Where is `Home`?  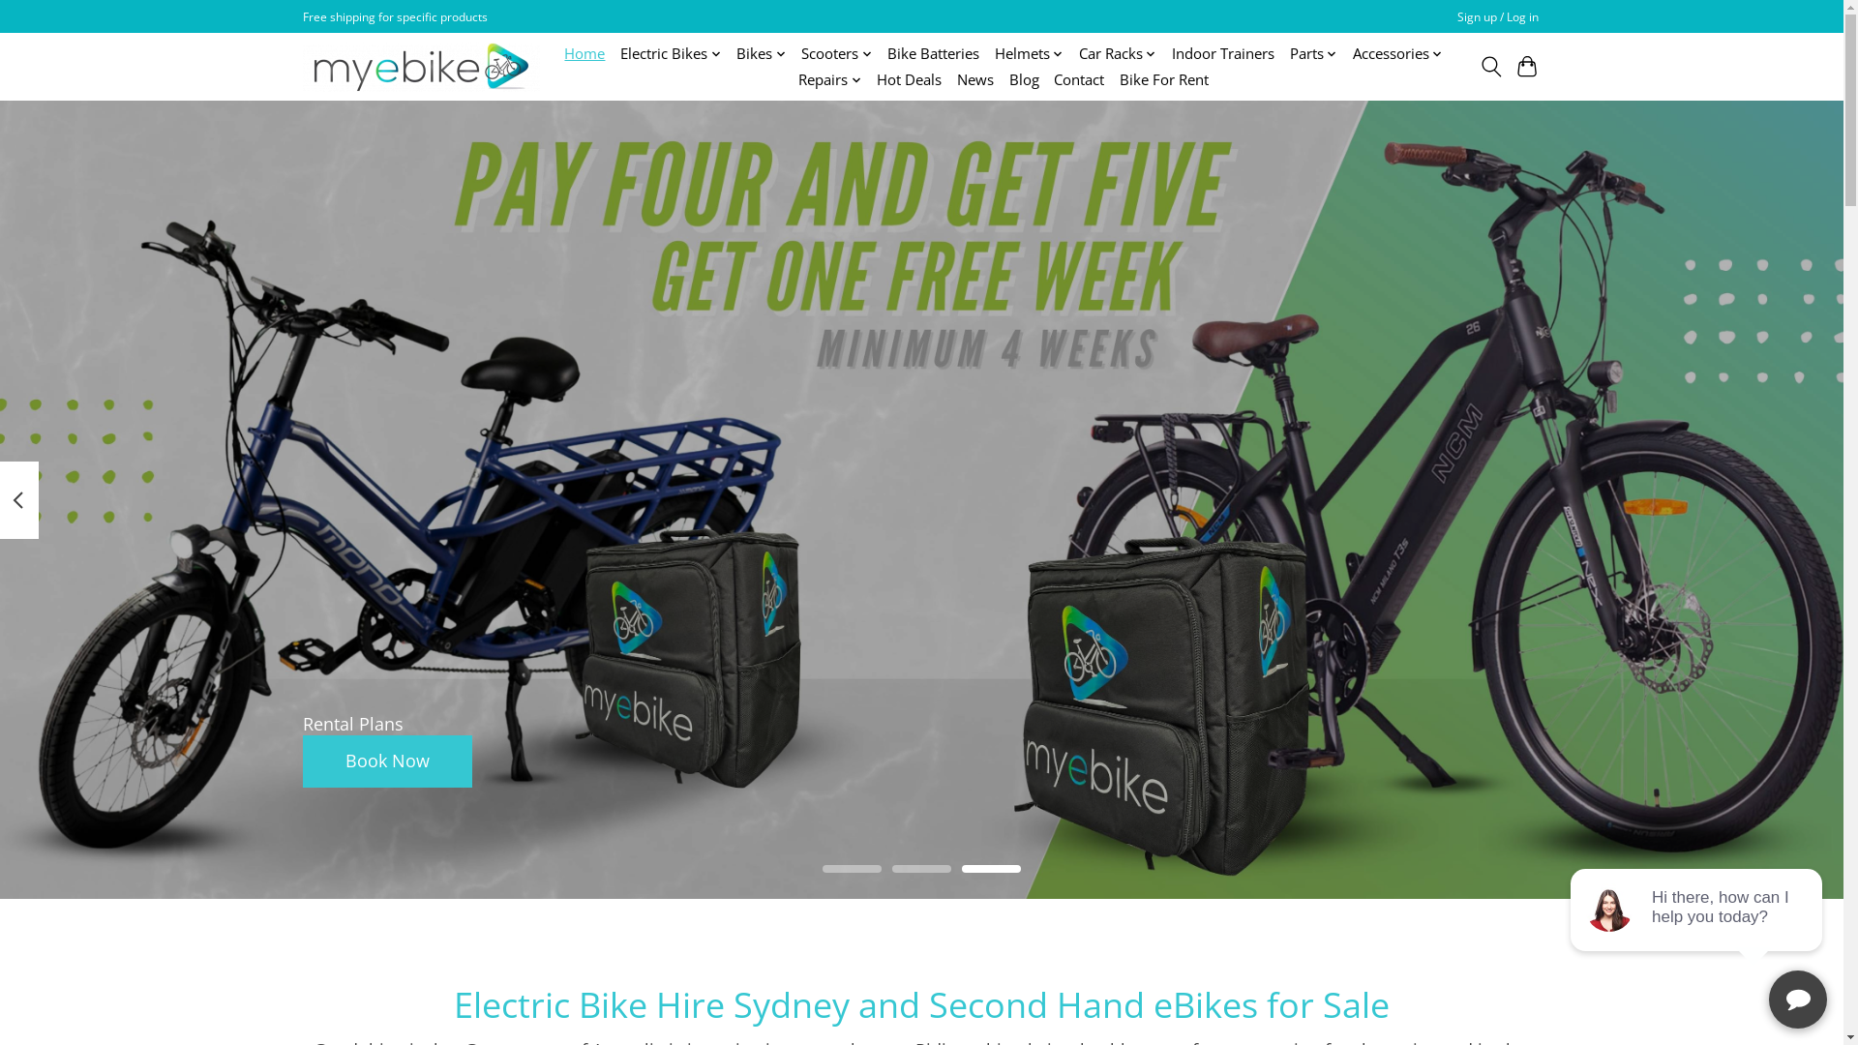 Home is located at coordinates (584, 54).